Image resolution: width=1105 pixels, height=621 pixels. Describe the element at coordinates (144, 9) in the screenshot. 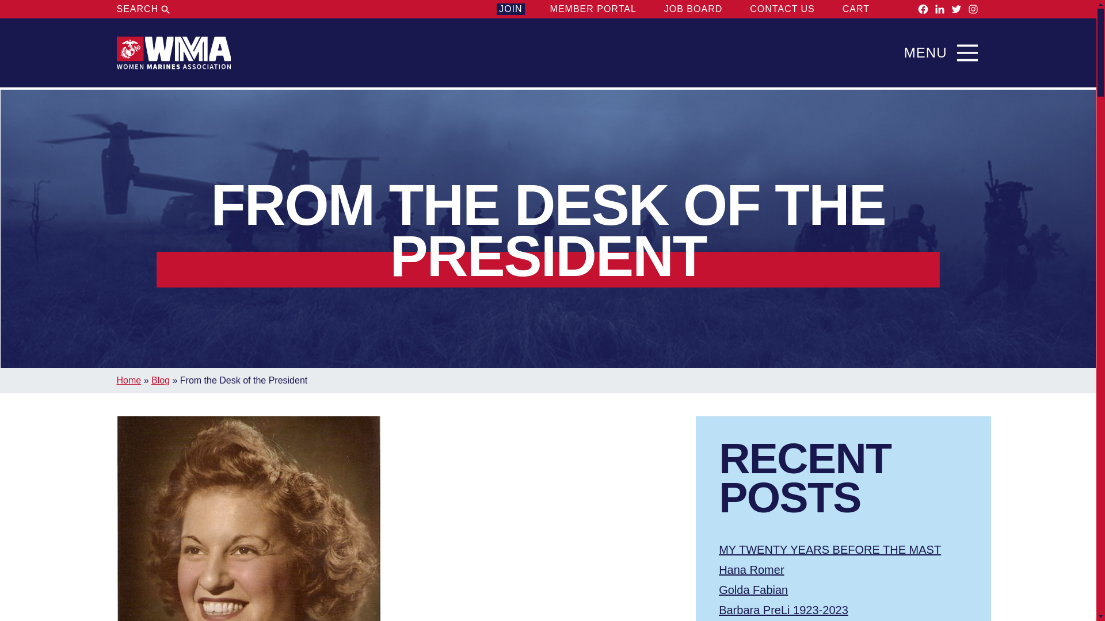

I see `SEARCH` at that location.